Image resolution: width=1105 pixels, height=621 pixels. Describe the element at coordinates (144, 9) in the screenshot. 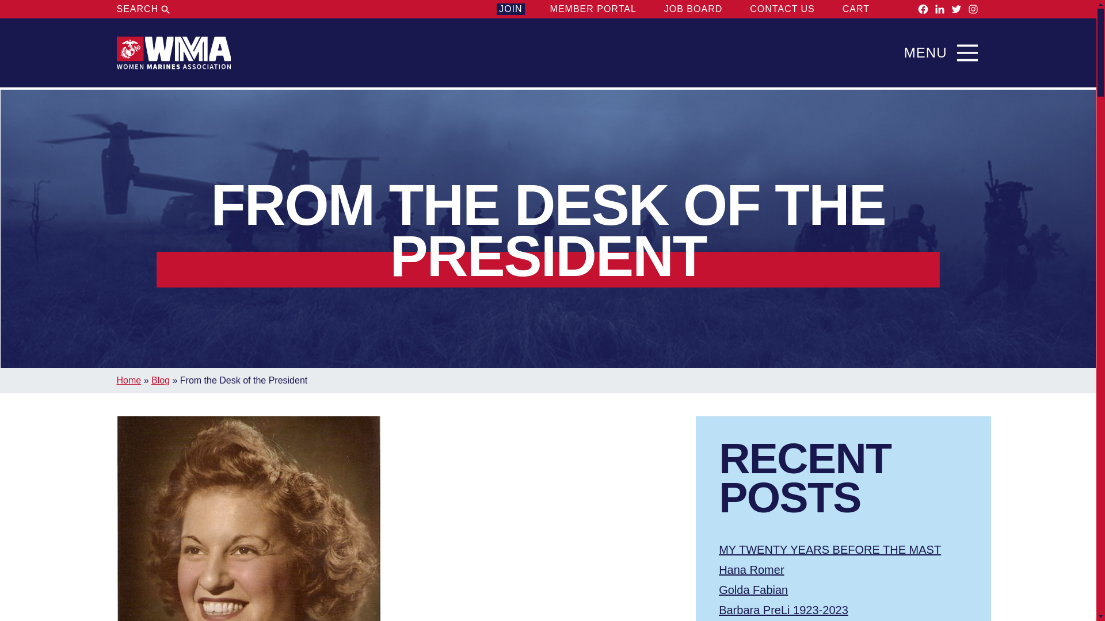

I see `SEARCH` at that location.